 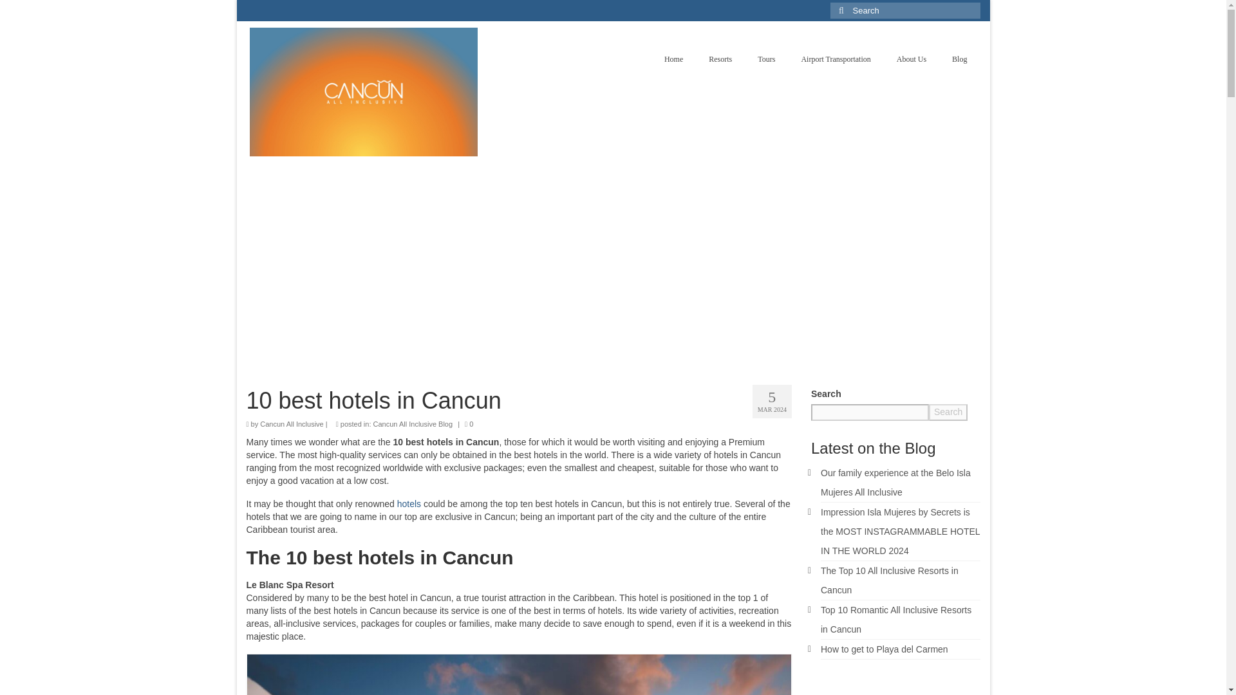 What do you see at coordinates (912, 59) in the screenshot?
I see `About Us` at bounding box center [912, 59].